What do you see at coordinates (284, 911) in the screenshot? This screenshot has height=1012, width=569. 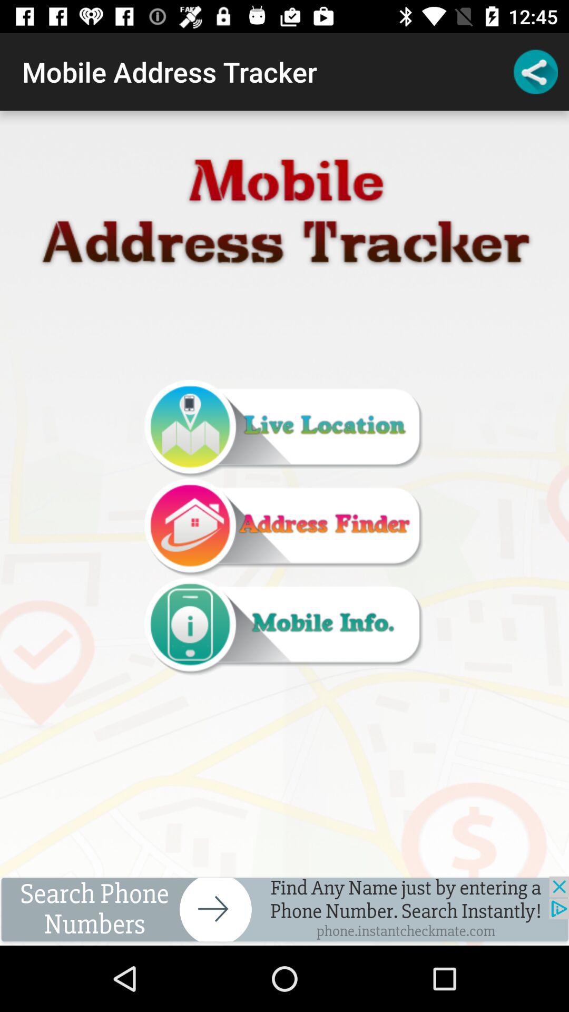 I see `open advertisement` at bounding box center [284, 911].